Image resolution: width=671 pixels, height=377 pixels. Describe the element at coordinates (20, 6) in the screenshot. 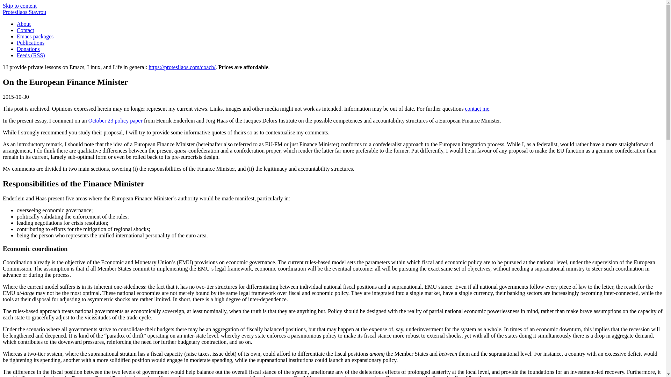

I see `Skip to content` at that location.